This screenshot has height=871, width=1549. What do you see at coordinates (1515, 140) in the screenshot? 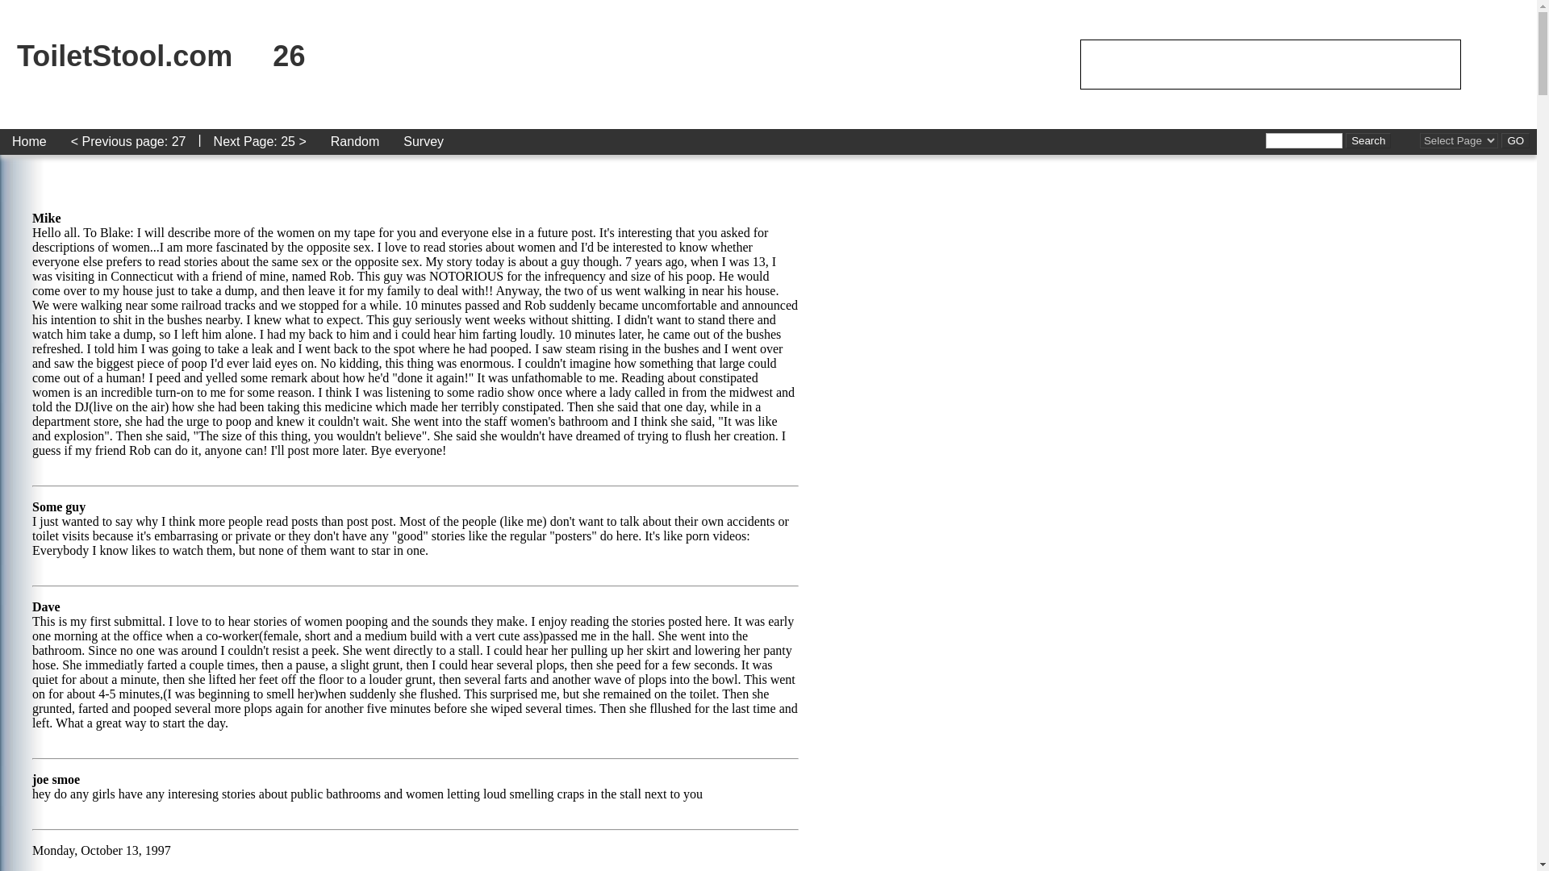
I see `GO` at bounding box center [1515, 140].